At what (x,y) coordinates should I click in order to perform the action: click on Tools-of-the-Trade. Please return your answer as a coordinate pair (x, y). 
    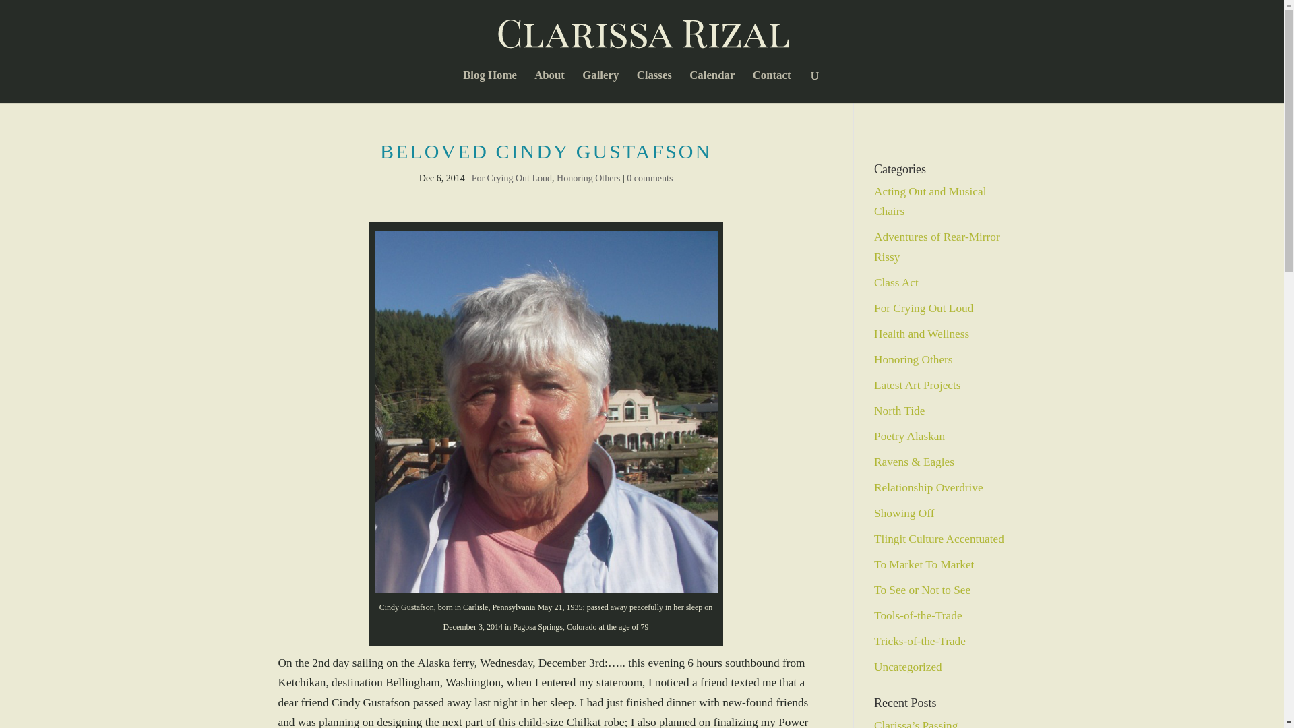
    Looking at the image, I should click on (918, 615).